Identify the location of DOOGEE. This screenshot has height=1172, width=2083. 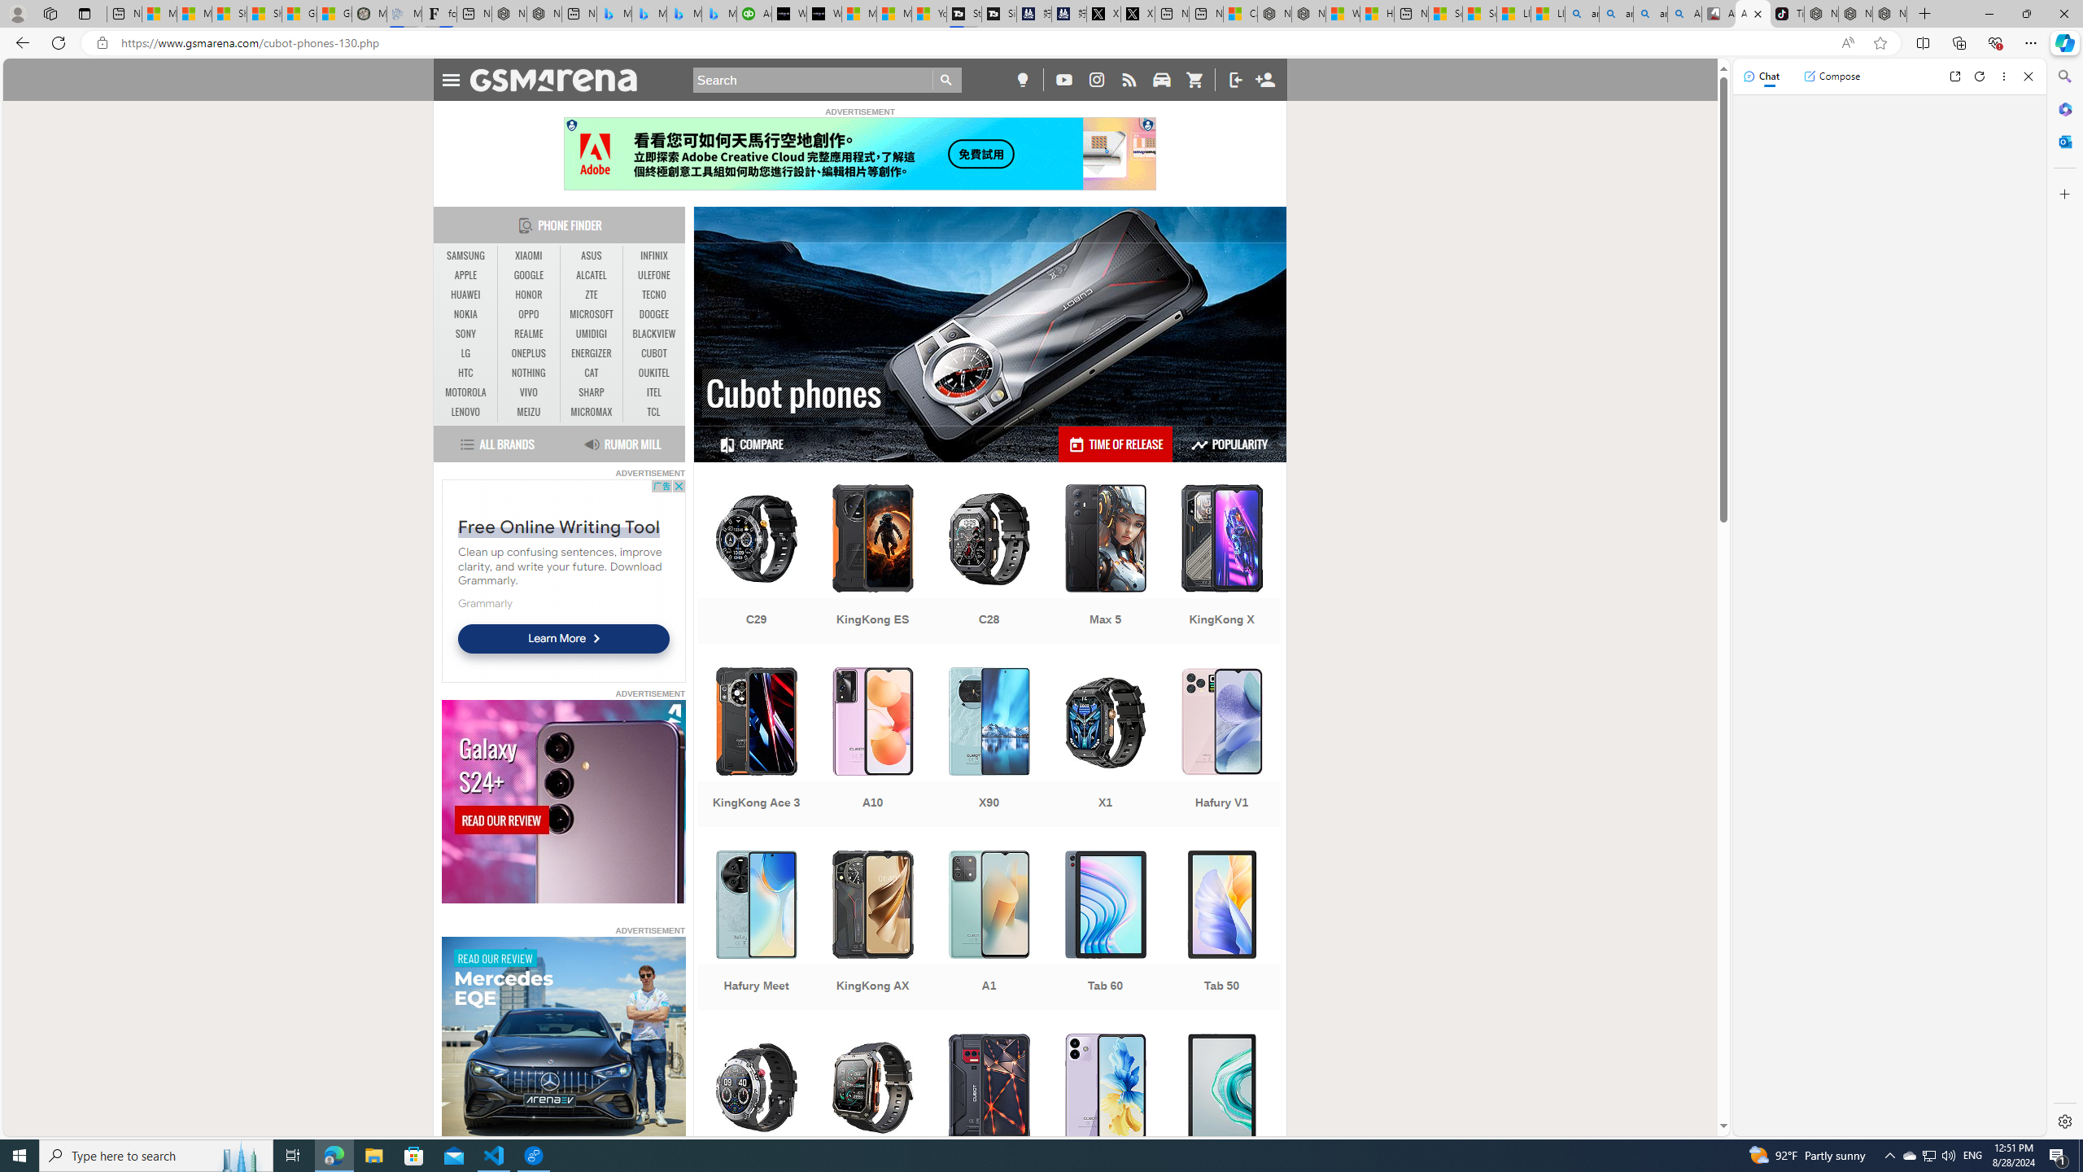
(654, 314).